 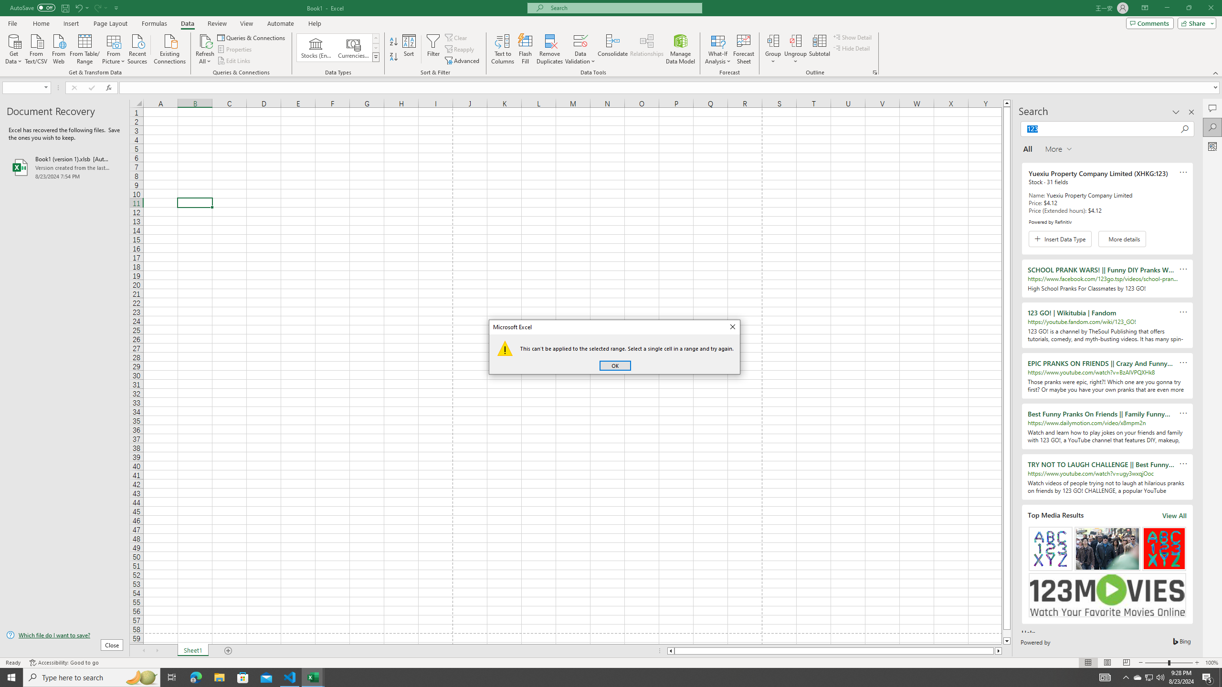 I want to click on Notification Chevron, so click(x=1126, y=677).